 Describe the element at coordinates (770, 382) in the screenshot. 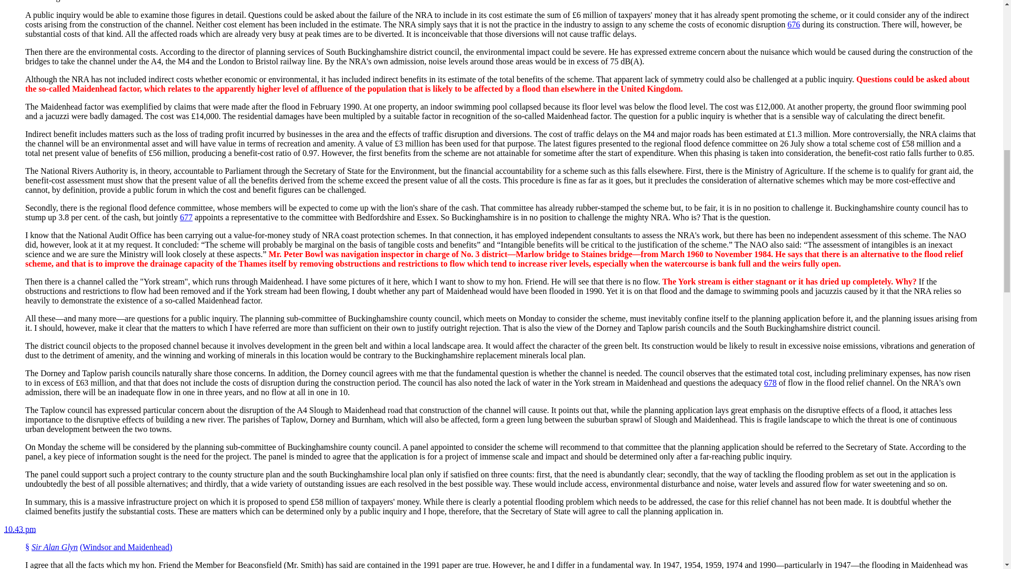

I see `678` at that location.